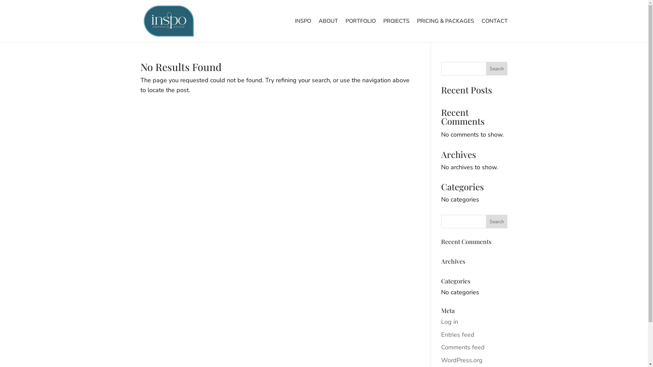  Describe the element at coordinates (495, 31) in the screenshot. I see `CONTACT` at that location.